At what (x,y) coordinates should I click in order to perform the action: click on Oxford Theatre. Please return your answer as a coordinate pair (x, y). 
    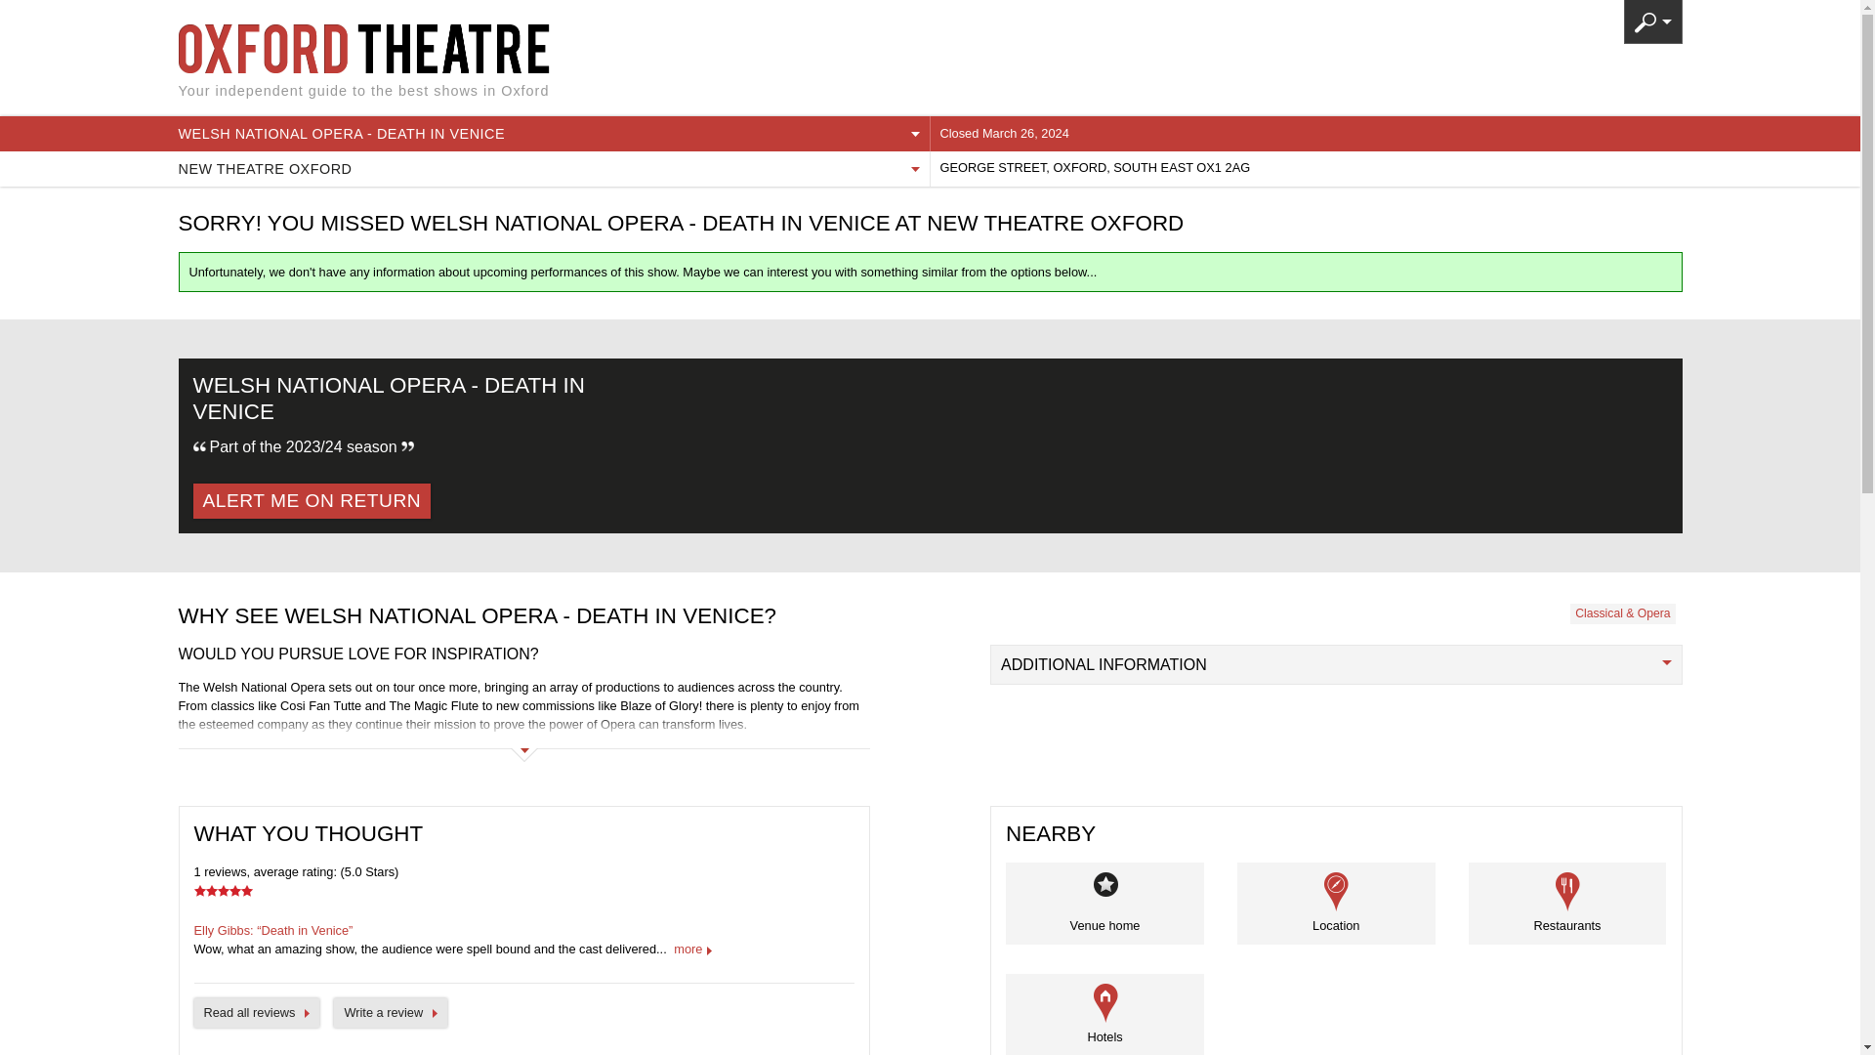
    Looking at the image, I should click on (435, 48).